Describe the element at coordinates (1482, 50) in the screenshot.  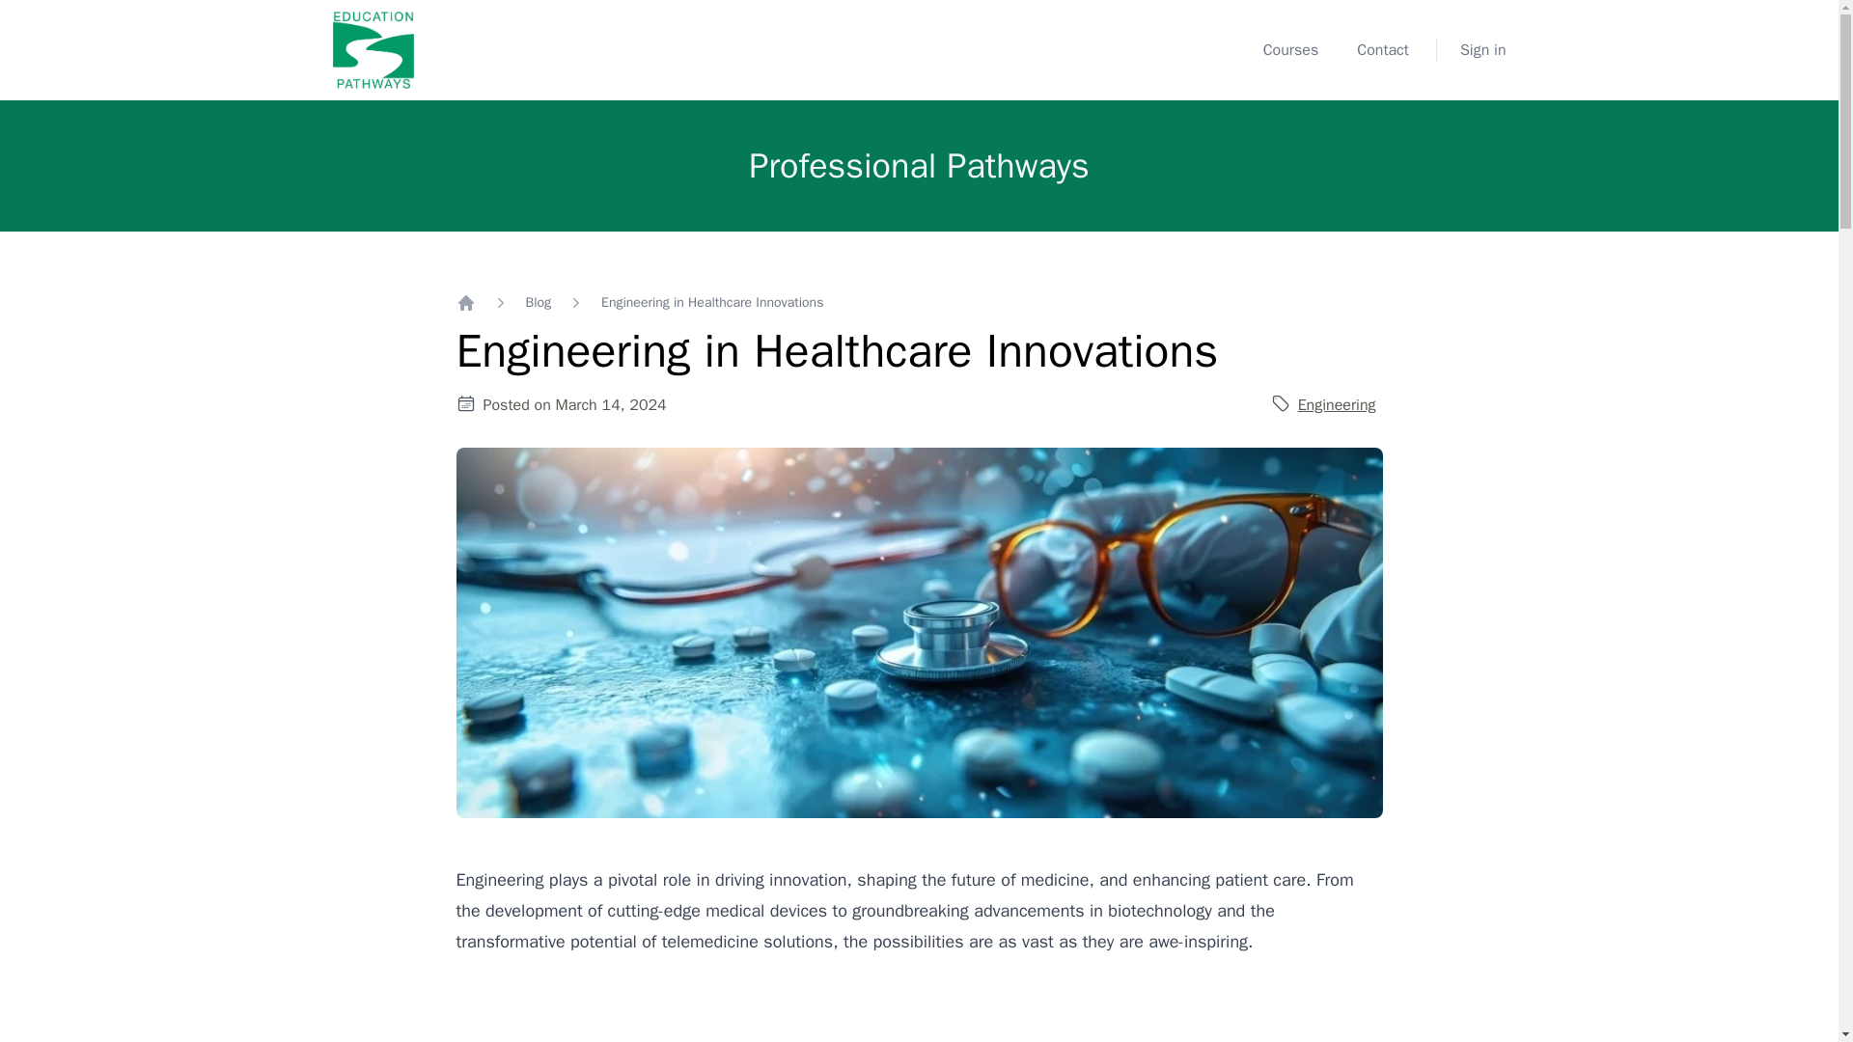
I see `Sign in` at that location.